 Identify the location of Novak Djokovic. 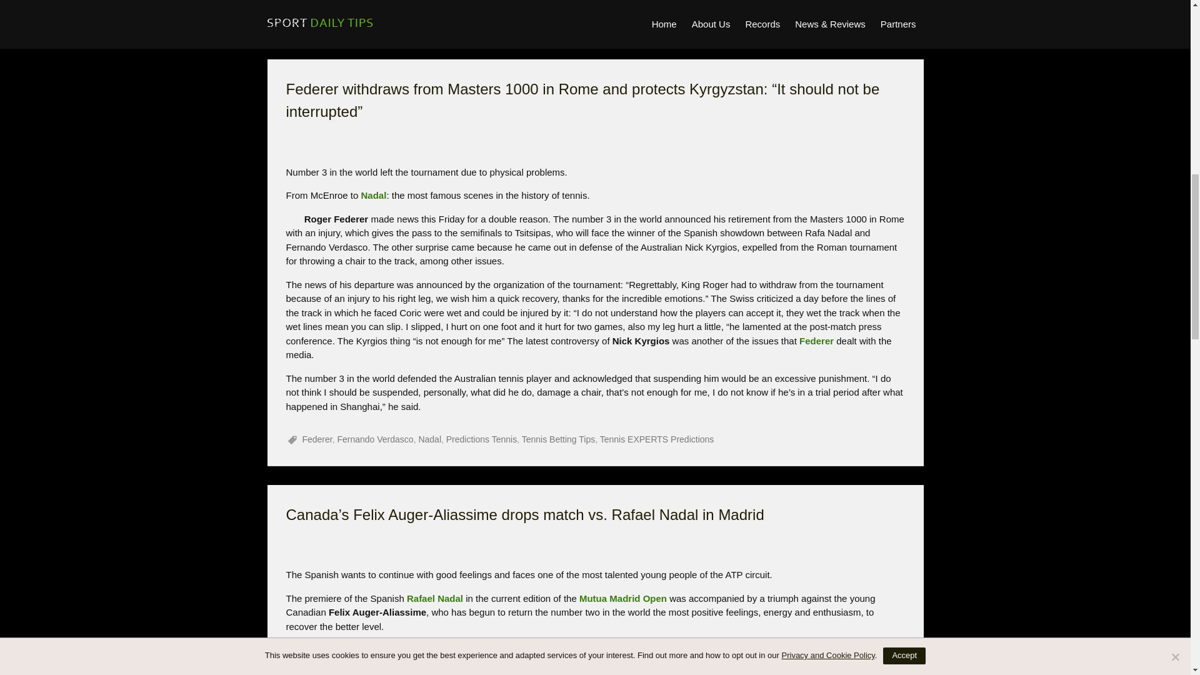
(360, 14).